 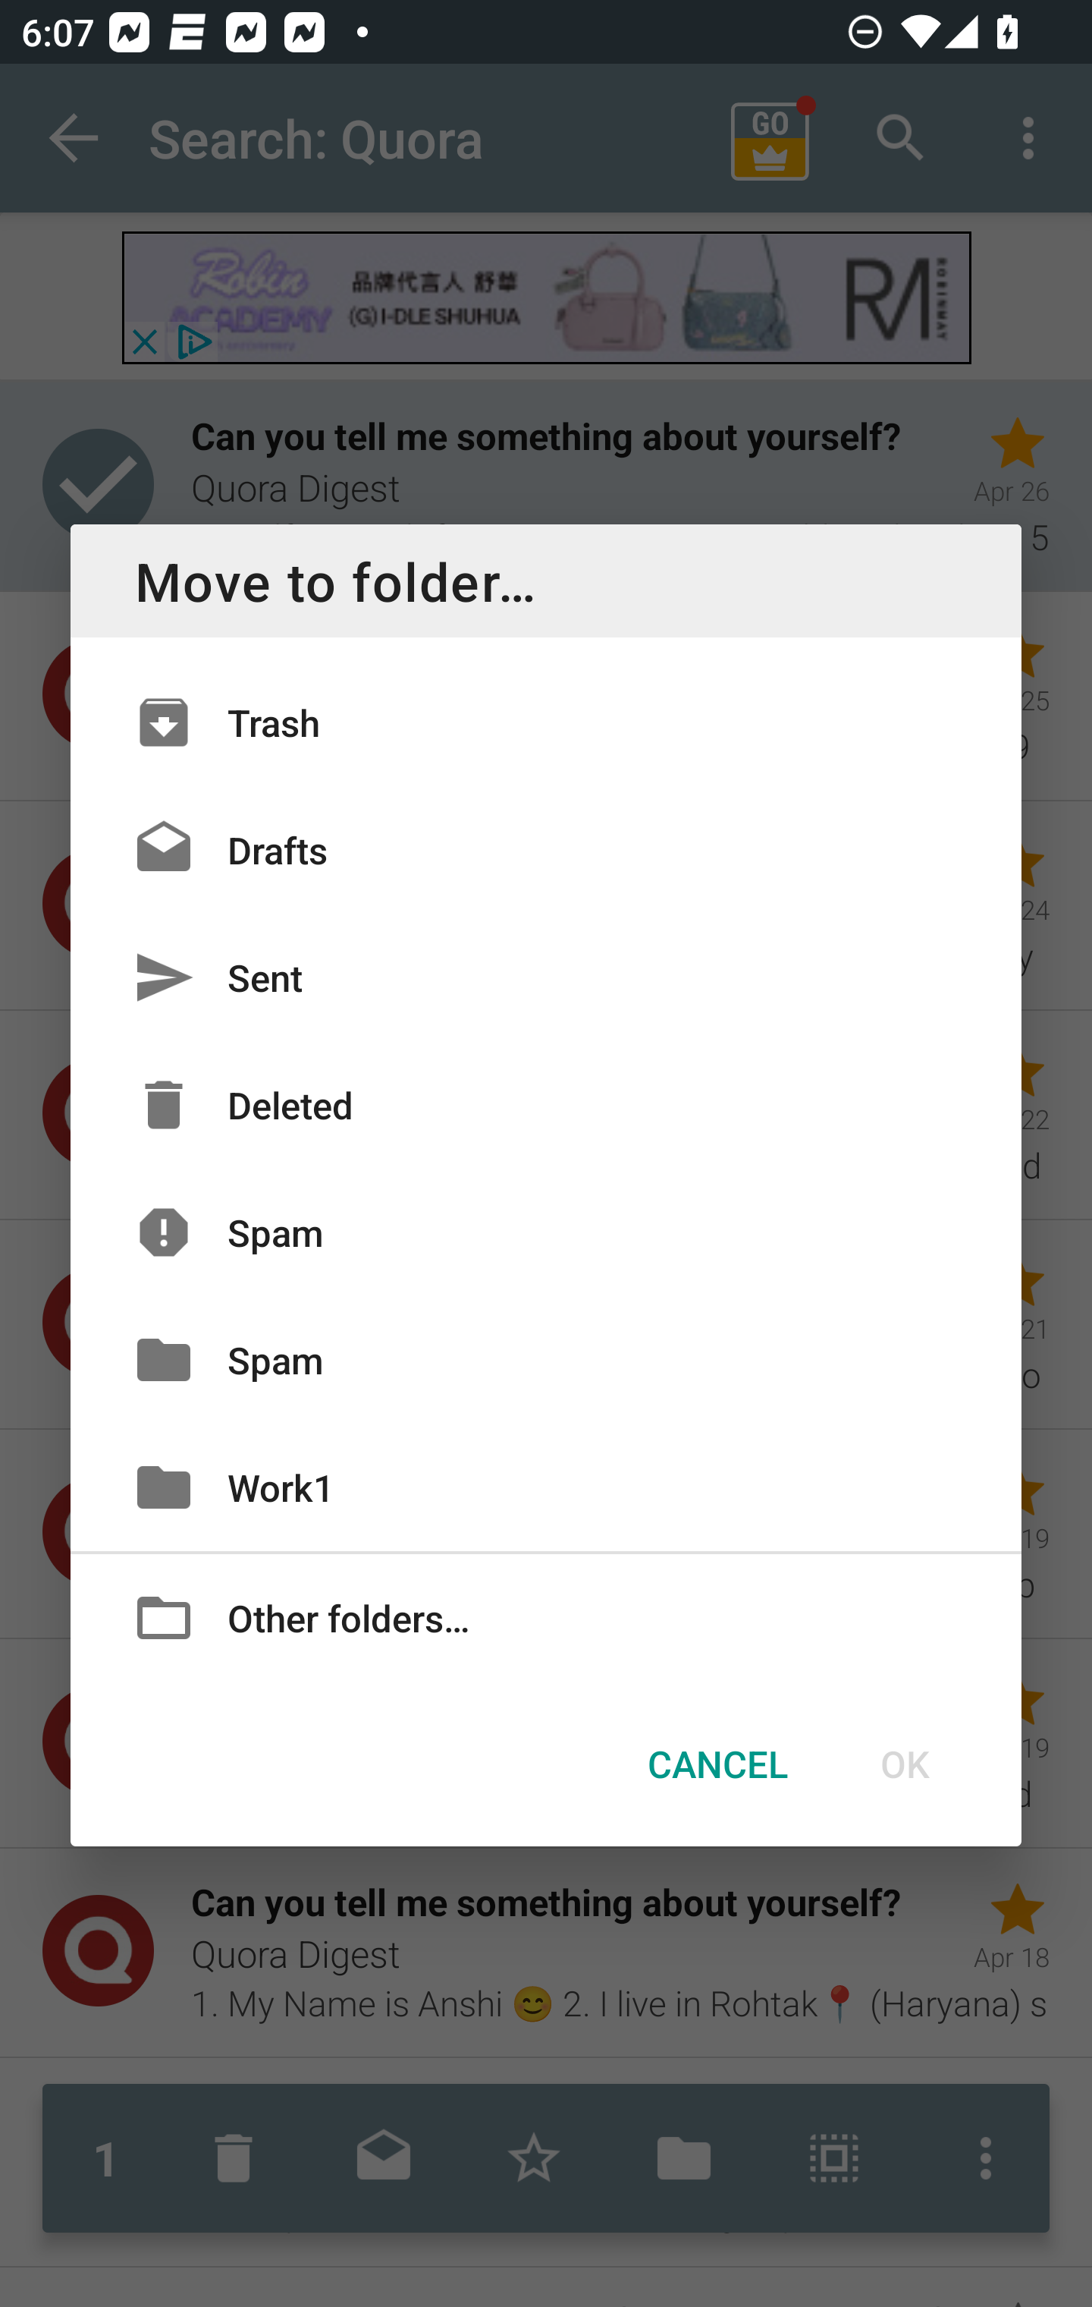 I want to click on OK, so click(x=904, y=1764).